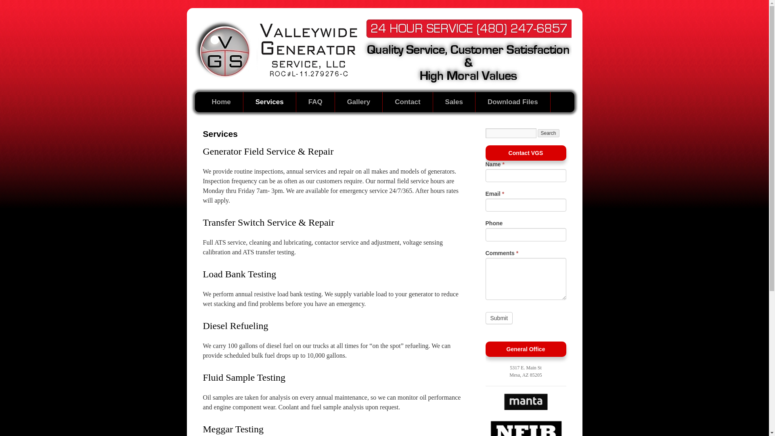  I want to click on Download Files, so click(513, 102).